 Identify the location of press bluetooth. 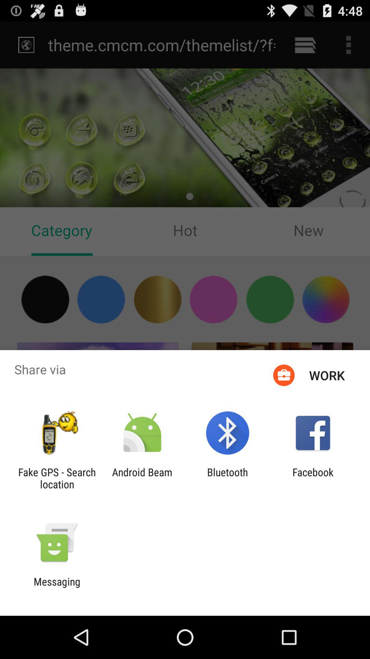
(227, 478).